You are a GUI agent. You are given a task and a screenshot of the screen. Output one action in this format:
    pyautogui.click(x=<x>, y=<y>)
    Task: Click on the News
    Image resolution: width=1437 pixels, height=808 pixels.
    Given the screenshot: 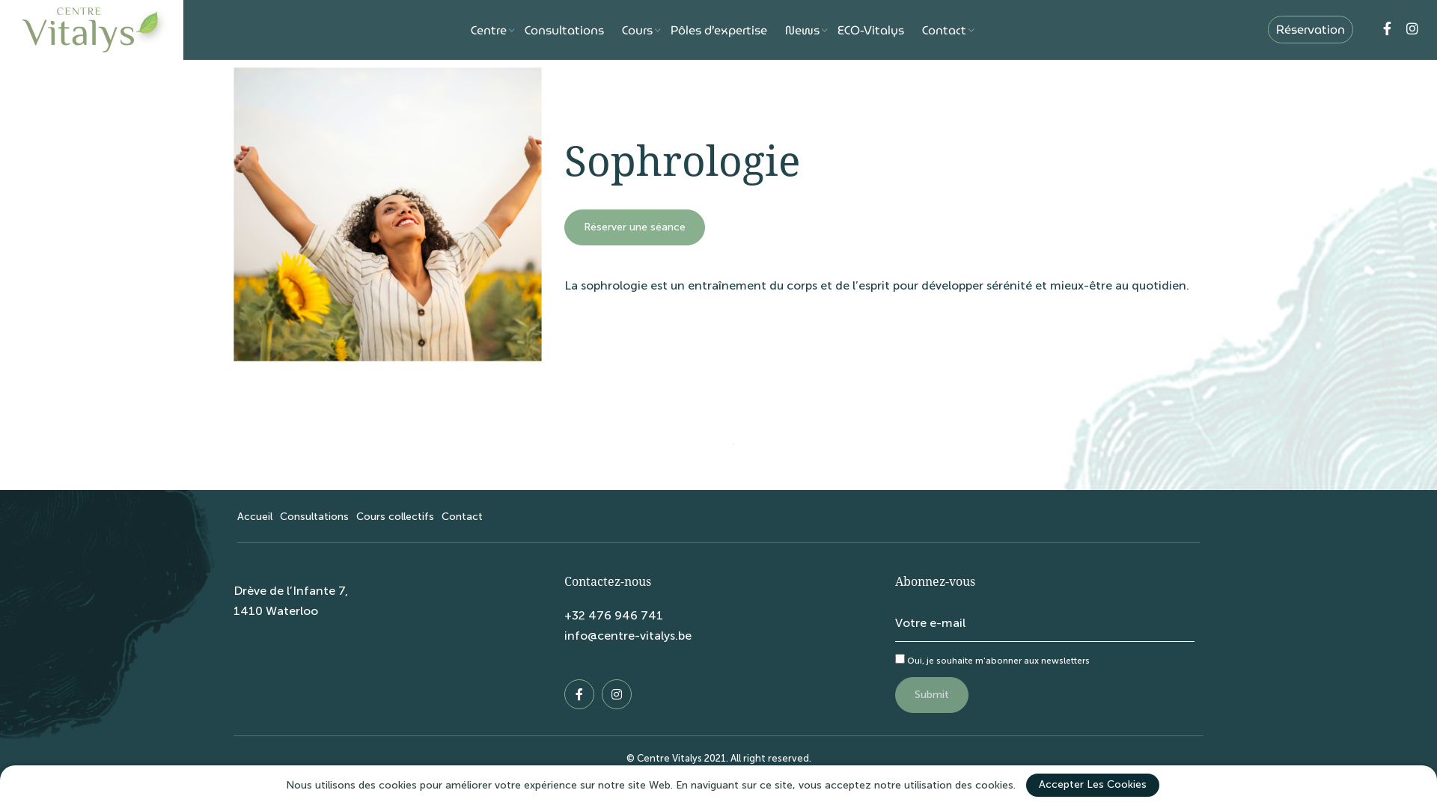 What is the action you would take?
    pyautogui.click(x=802, y=30)
    